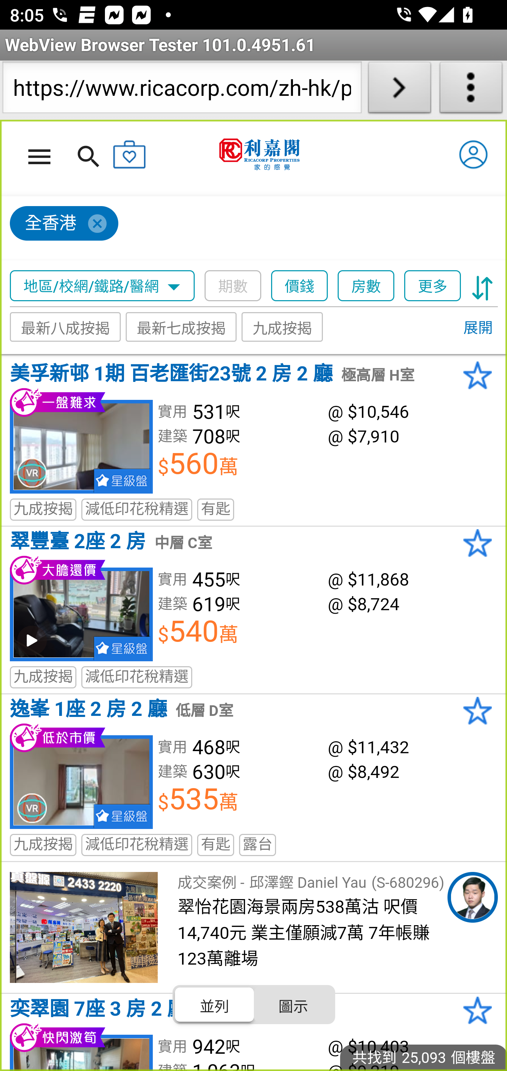 The image size is (507, 1071). What do you see at coordinates (65, 327) in the screenshot?
I see `最新八成按揭` at bounding box center [65, 327].